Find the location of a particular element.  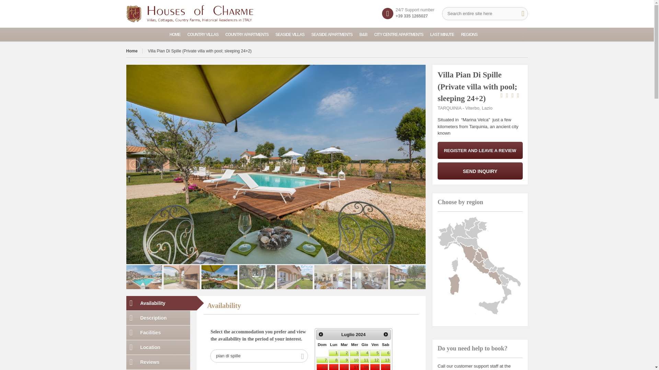

Availability is located at coordinates (161, 303).